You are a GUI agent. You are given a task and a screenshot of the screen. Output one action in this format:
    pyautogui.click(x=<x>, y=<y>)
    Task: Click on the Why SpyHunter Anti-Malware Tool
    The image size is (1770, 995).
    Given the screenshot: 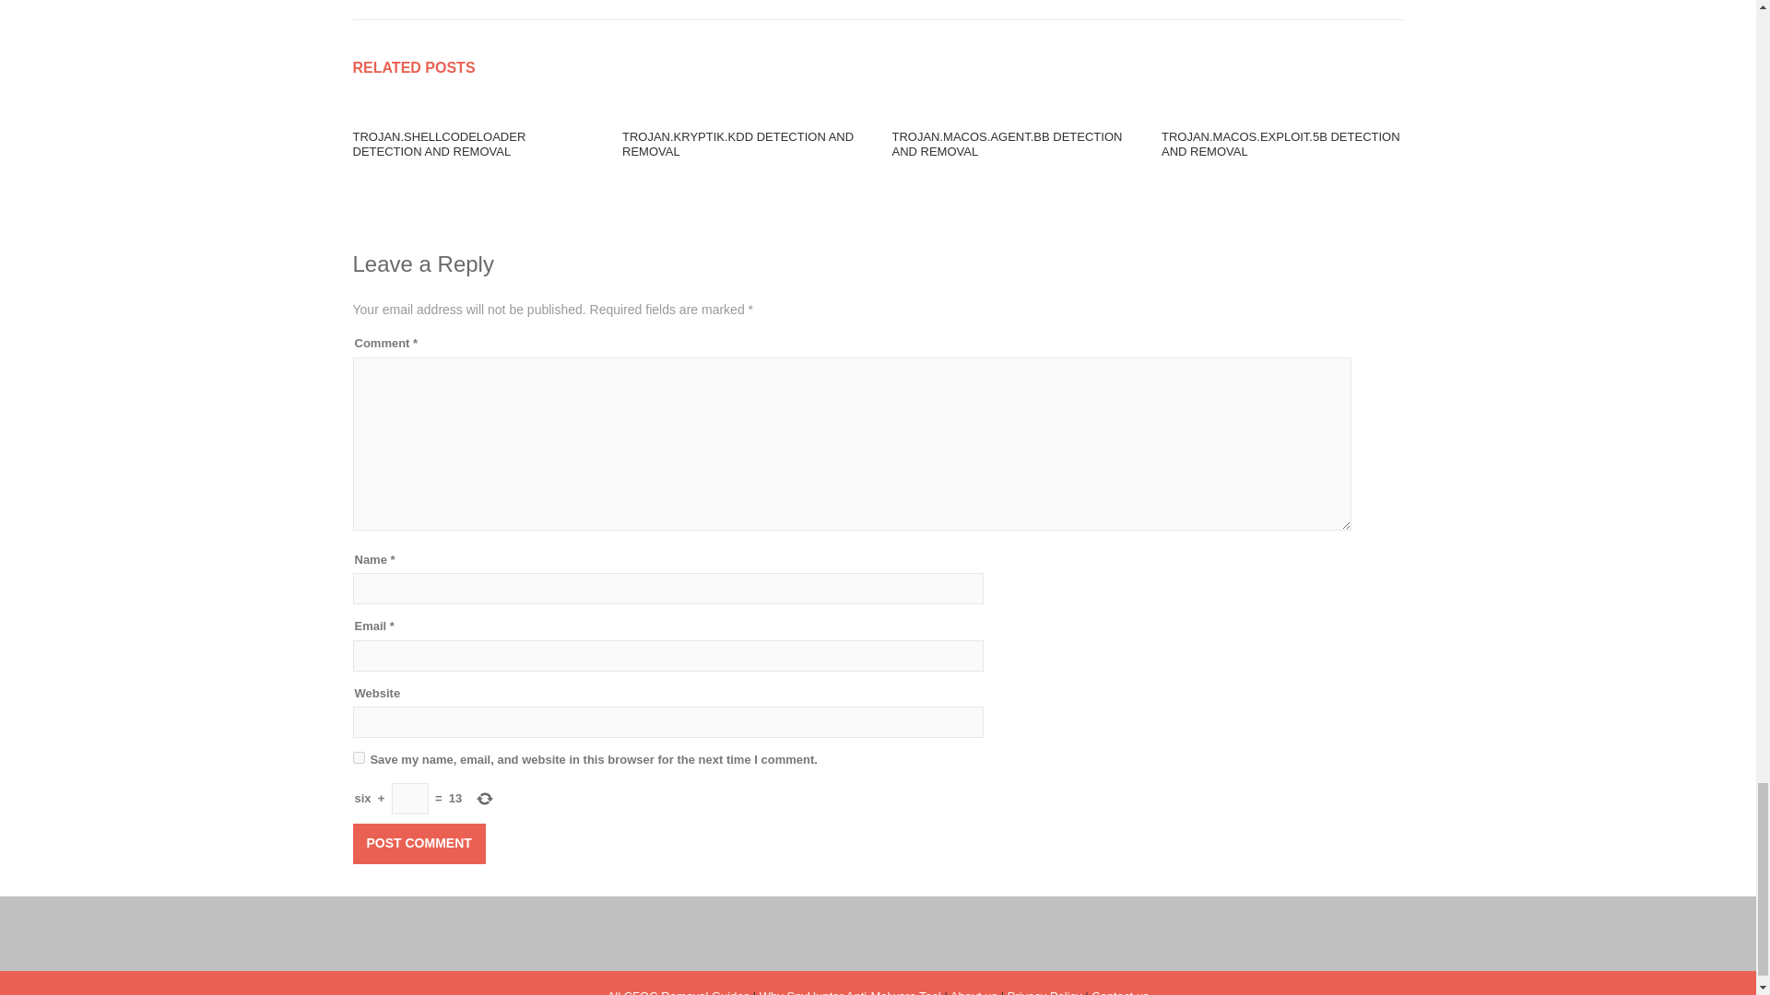 What is the action you would take?
    pyautogui.click(x=850, y=991)
    